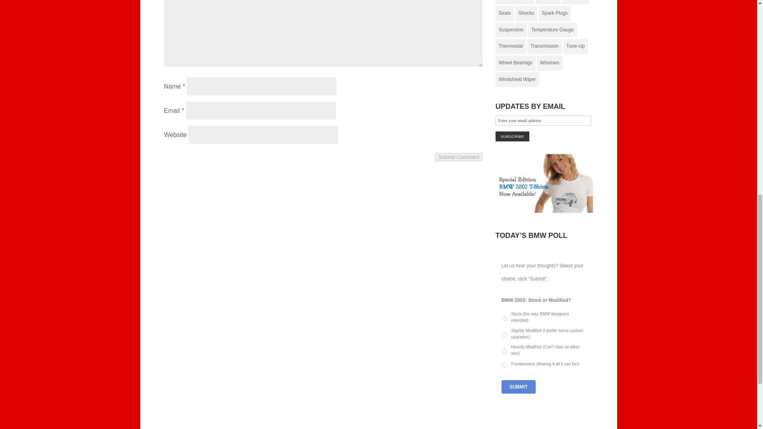  Describe the element at coordinates (505, 365) in the screenshot. I see `gpoll1e8dd0f8e` at that location.